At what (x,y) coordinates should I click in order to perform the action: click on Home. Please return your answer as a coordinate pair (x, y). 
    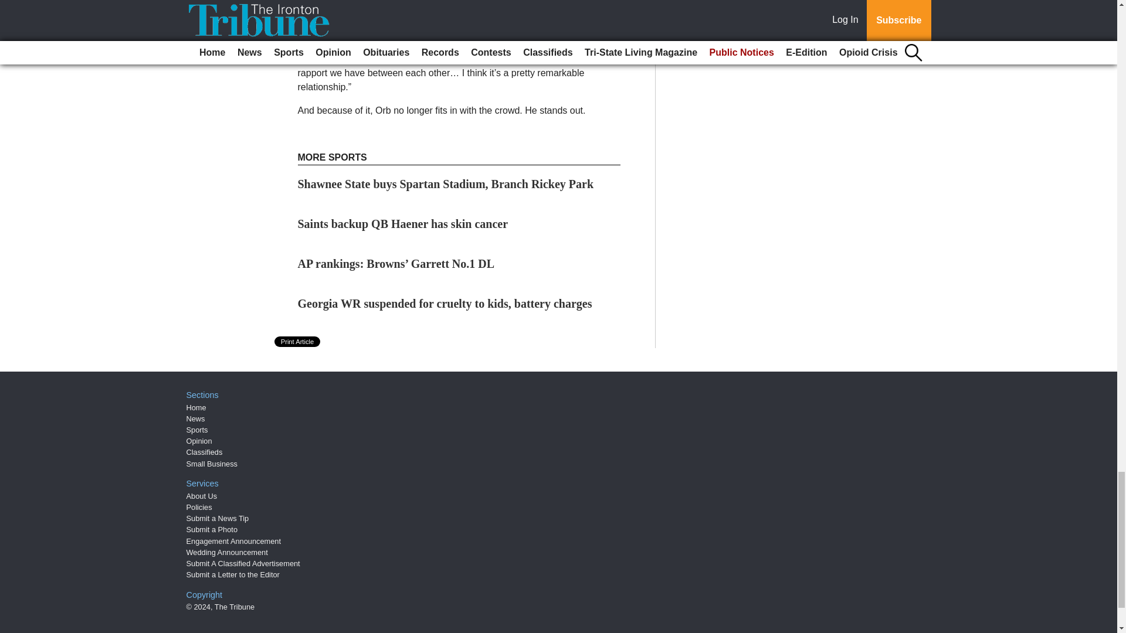
    Looking at the image, I should click on (196, 407).